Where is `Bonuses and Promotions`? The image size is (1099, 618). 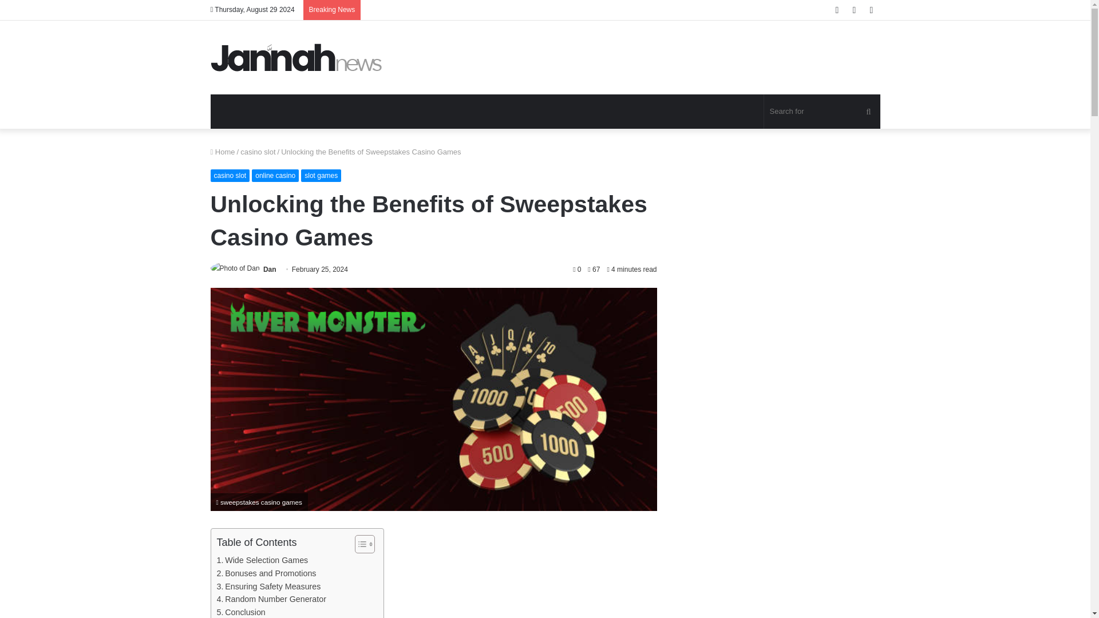
Bonuses and Promotions is located at coordinates (266, 573).